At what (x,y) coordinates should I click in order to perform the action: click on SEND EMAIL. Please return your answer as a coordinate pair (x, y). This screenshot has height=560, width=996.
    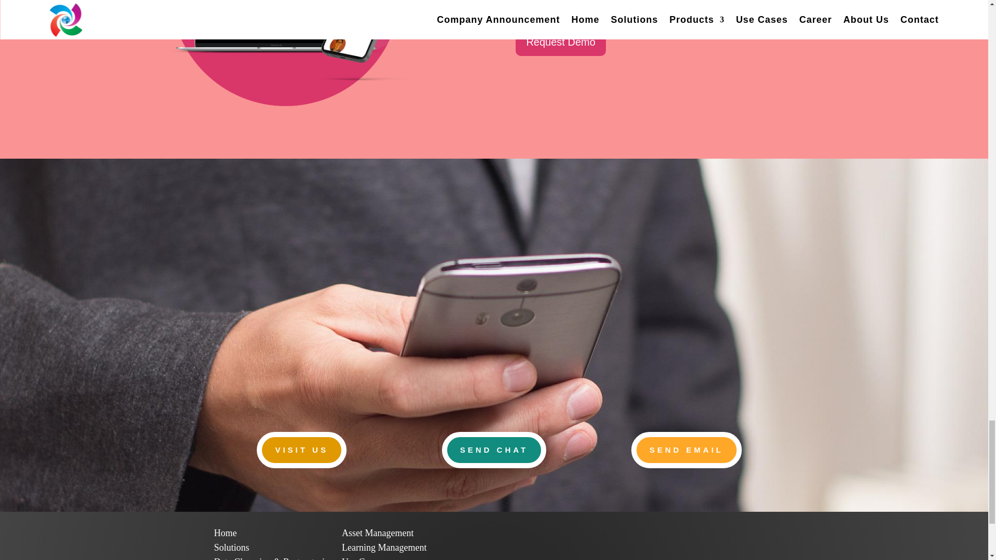
    Looking at the image, I should click on (687, 450).